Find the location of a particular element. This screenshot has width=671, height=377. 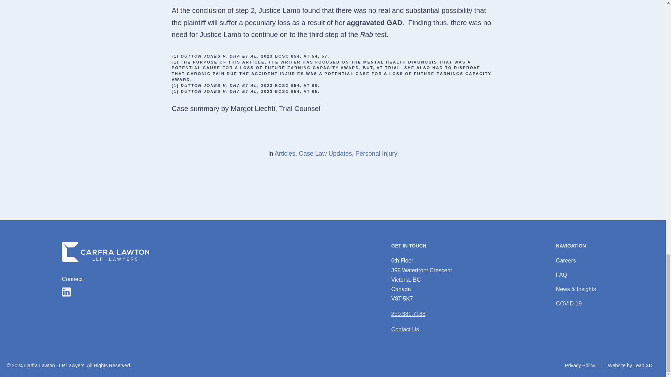

FAQ is located at coordinates (561, 274).